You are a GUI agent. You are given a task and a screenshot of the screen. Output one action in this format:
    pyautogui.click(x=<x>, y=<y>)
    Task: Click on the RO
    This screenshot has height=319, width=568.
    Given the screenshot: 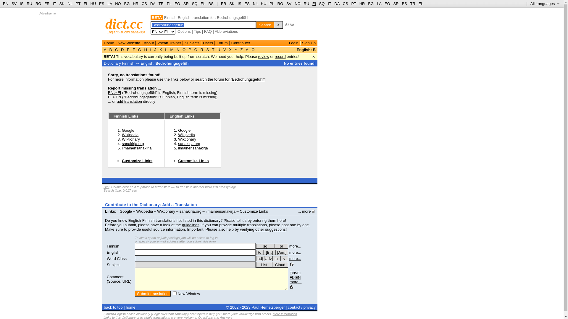 What is the action you would take?
    pyautogui.click(x=280, y=4)
    